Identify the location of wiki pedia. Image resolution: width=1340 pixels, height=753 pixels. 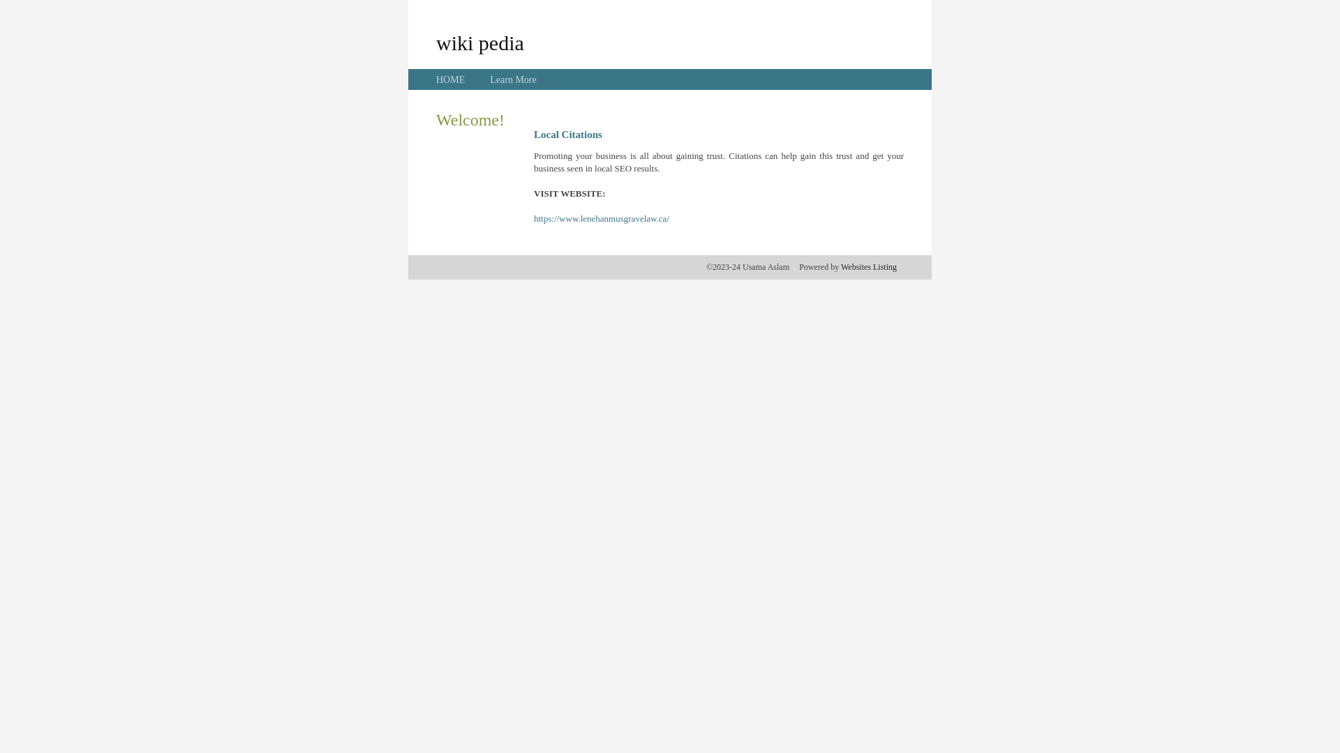
(480, 43).